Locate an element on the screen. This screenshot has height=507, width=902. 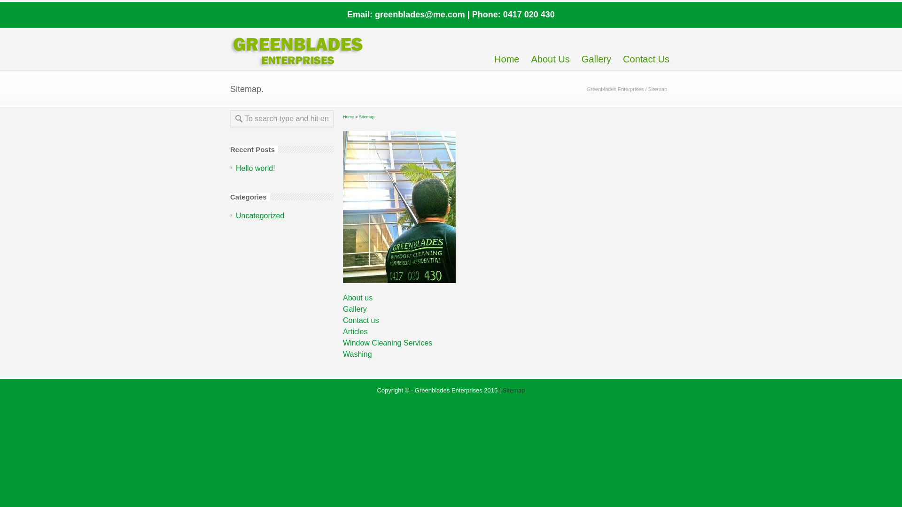
Gallery is located at coordinates (355, 309).